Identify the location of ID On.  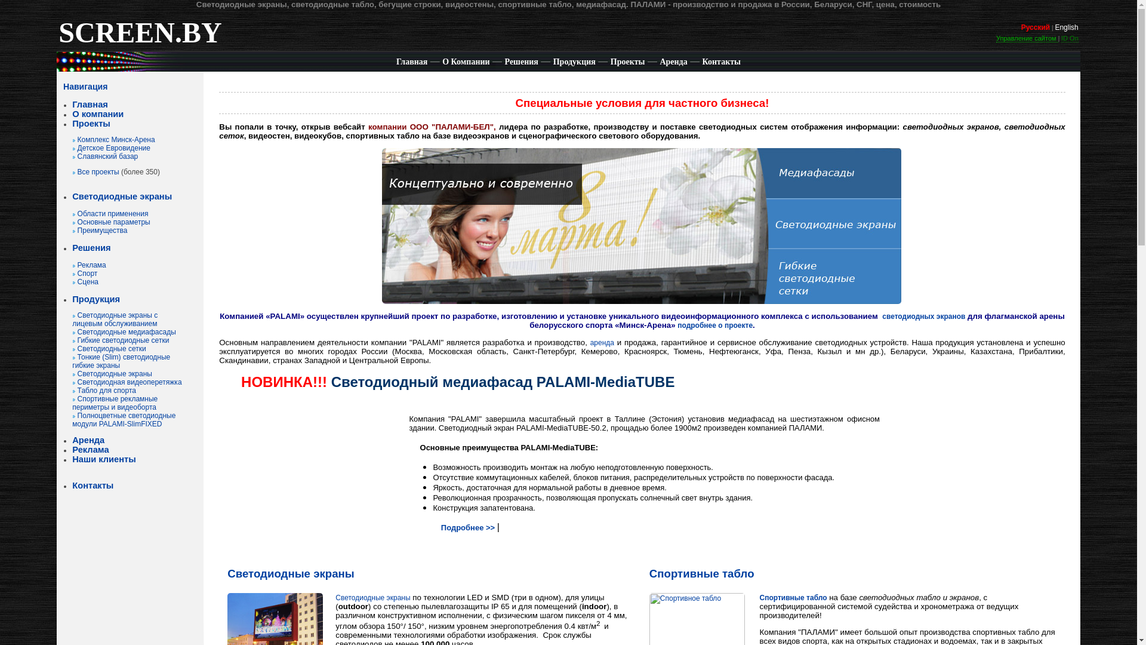
(1070, 38).